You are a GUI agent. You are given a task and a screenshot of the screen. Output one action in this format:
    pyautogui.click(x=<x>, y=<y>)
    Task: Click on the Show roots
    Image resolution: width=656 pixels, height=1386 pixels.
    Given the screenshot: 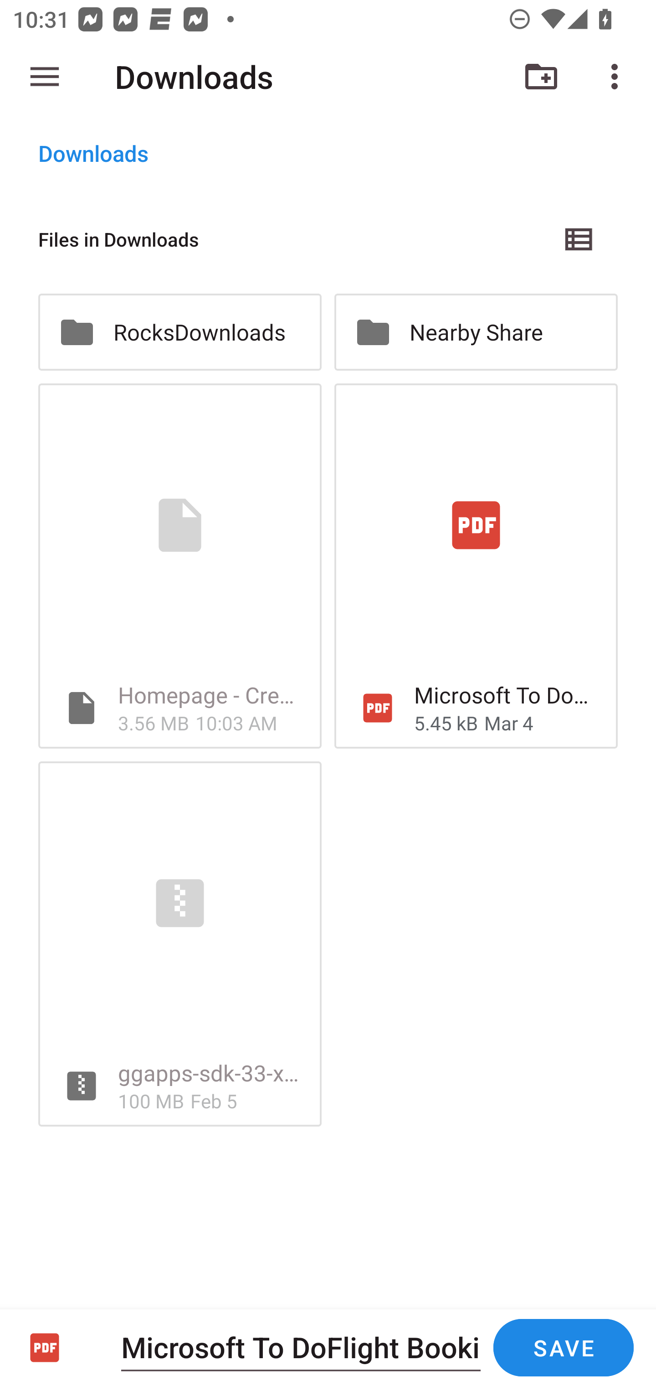 What is the action you would take?
    pyautogui.click(x=45, y=77)
    